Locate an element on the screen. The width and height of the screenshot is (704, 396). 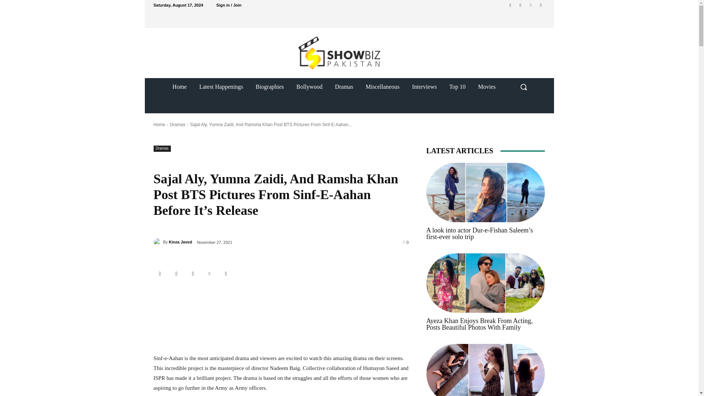
0 is located at coordinates (406, 242).